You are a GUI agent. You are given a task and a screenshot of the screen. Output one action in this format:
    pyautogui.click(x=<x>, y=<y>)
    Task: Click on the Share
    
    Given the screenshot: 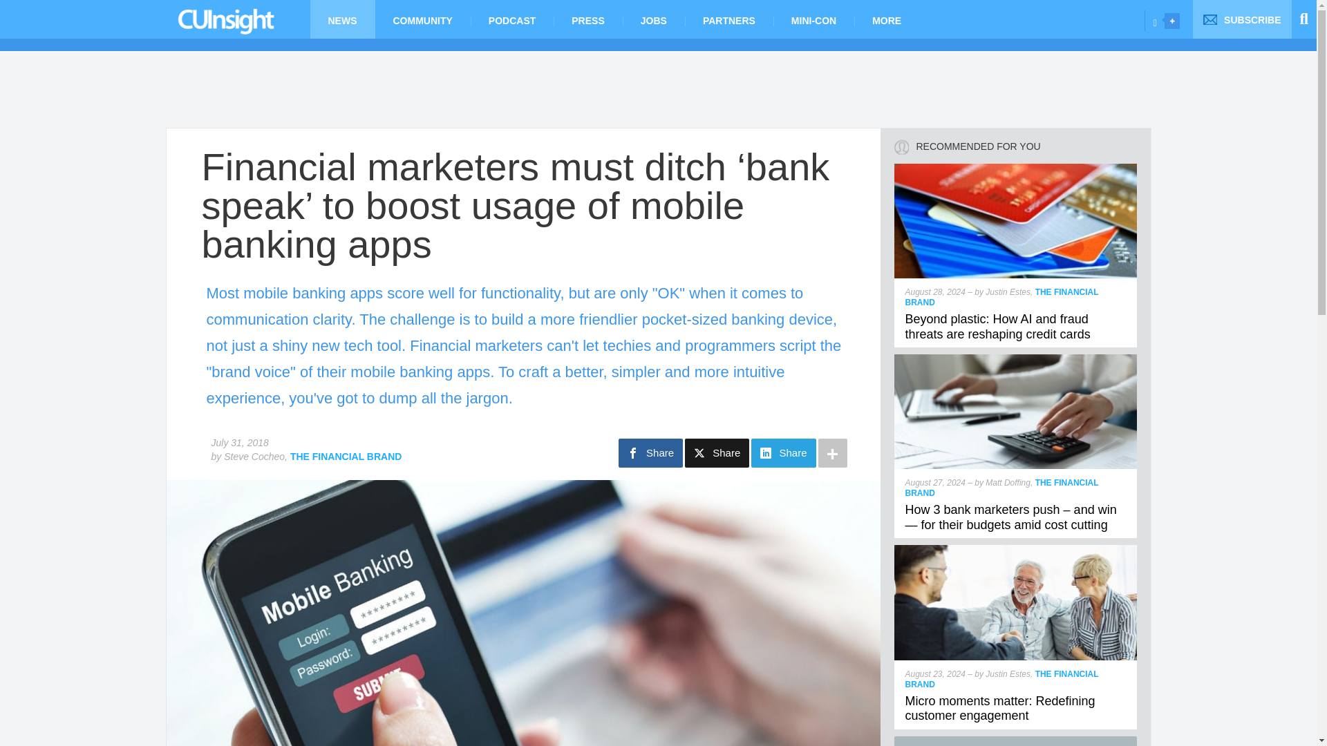 What is the action you would take?
    pyautogui.click(x=717, y=453)
    